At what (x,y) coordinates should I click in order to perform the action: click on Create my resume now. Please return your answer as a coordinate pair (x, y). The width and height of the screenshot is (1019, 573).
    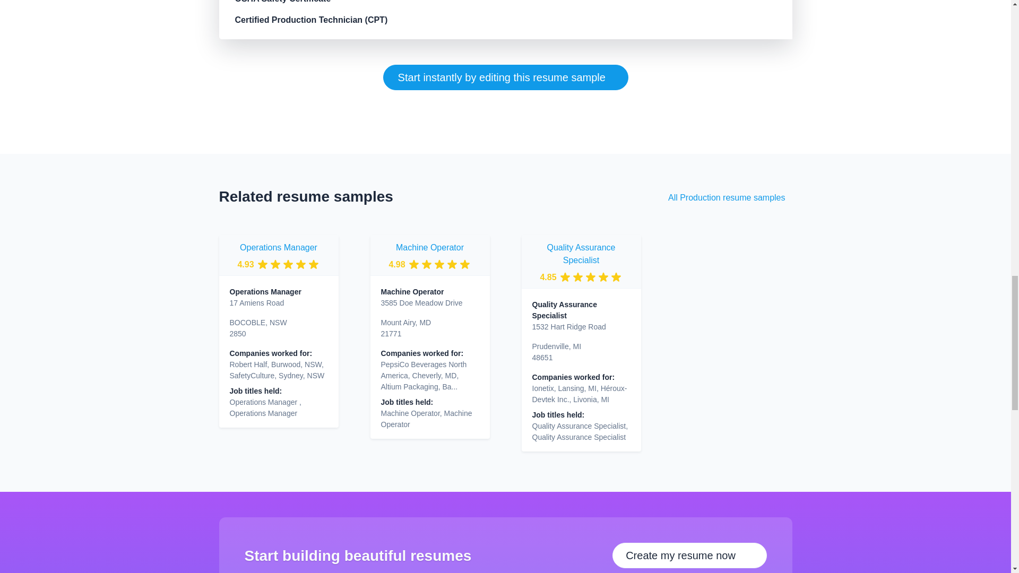
    Looking at the image, I should click on (689, 555).